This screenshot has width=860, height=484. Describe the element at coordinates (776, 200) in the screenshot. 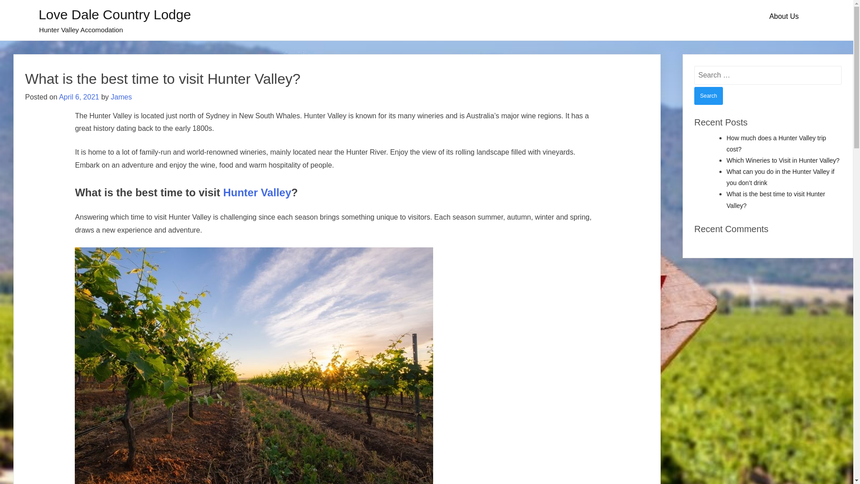

I see `What is the best time to visit Hunter Valley?` at that location.